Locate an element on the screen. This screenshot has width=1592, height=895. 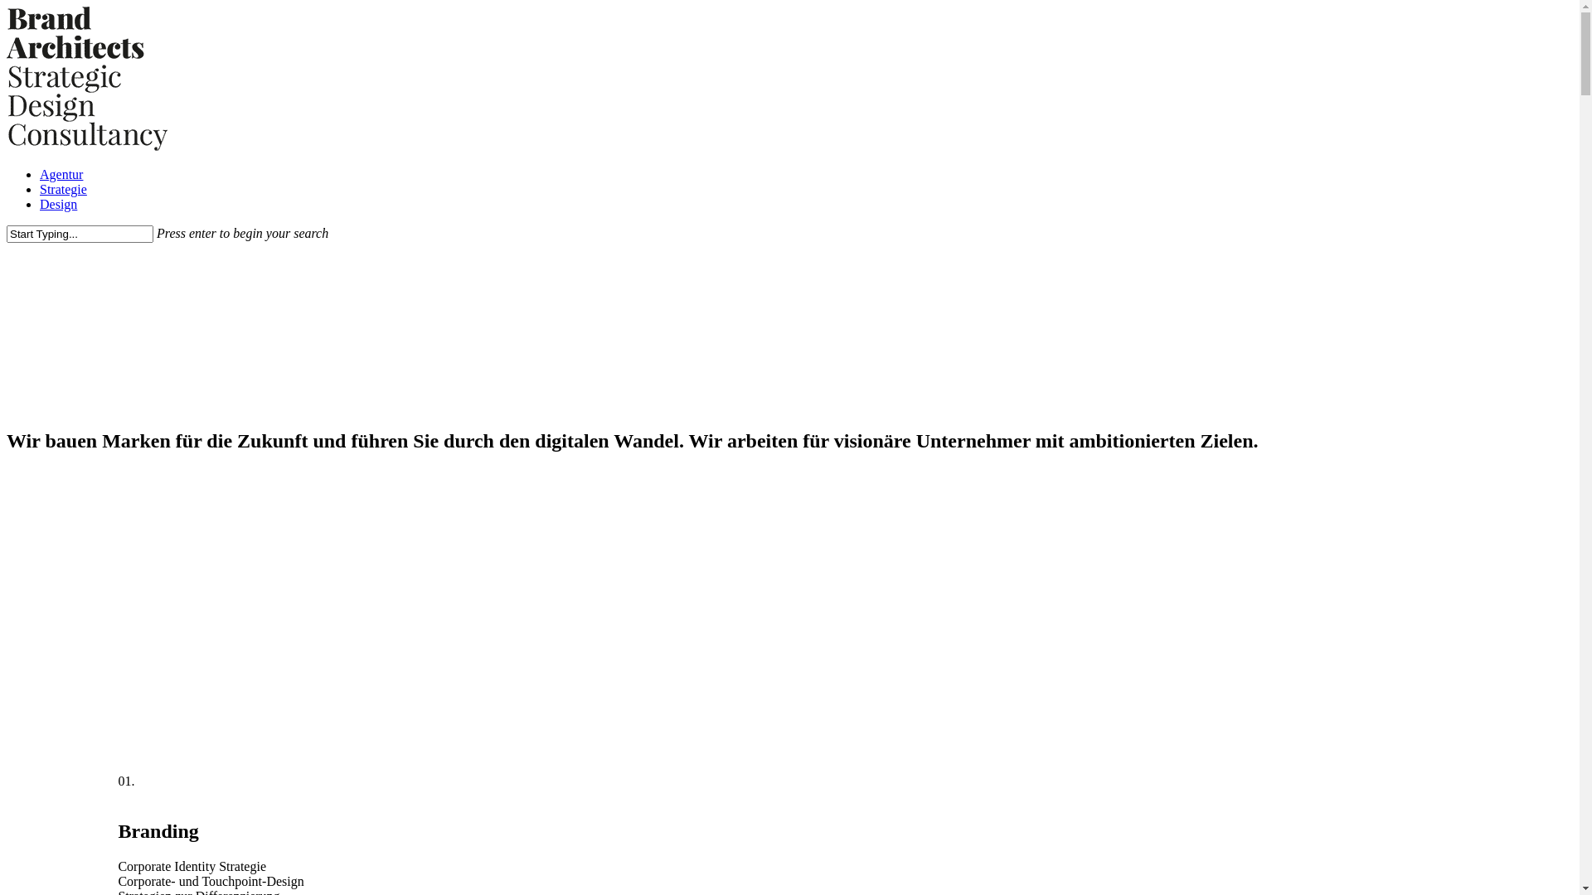
Skip to main content is located at coordinates (7, 7).